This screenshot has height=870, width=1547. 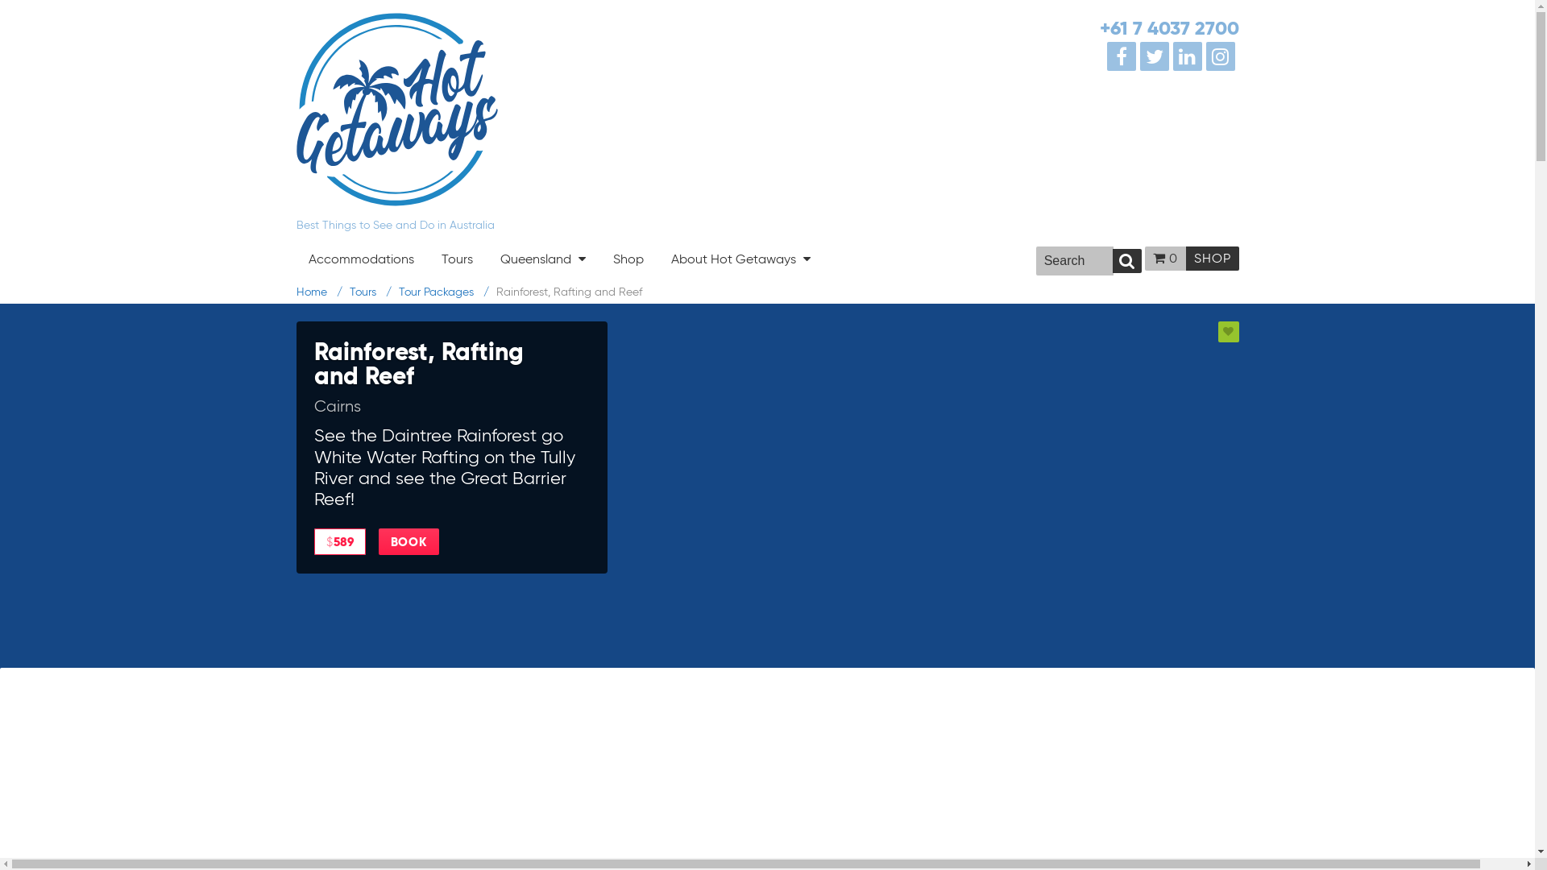 What do you see at coordinates (1123, 57) in the screenshot?
I see `0 people like us on Facebook` at bounding box center [1123, 57].